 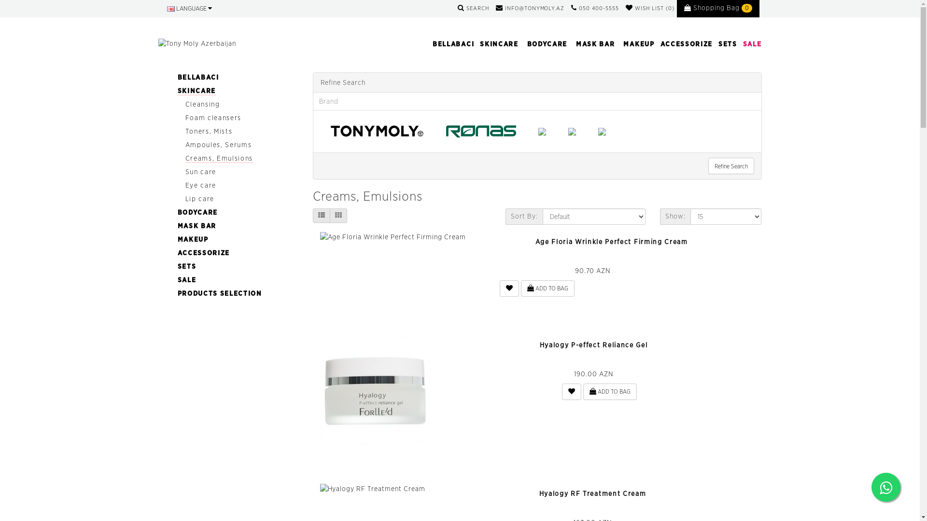 I want to click on BODYCARE, so click(x=547, y=44).